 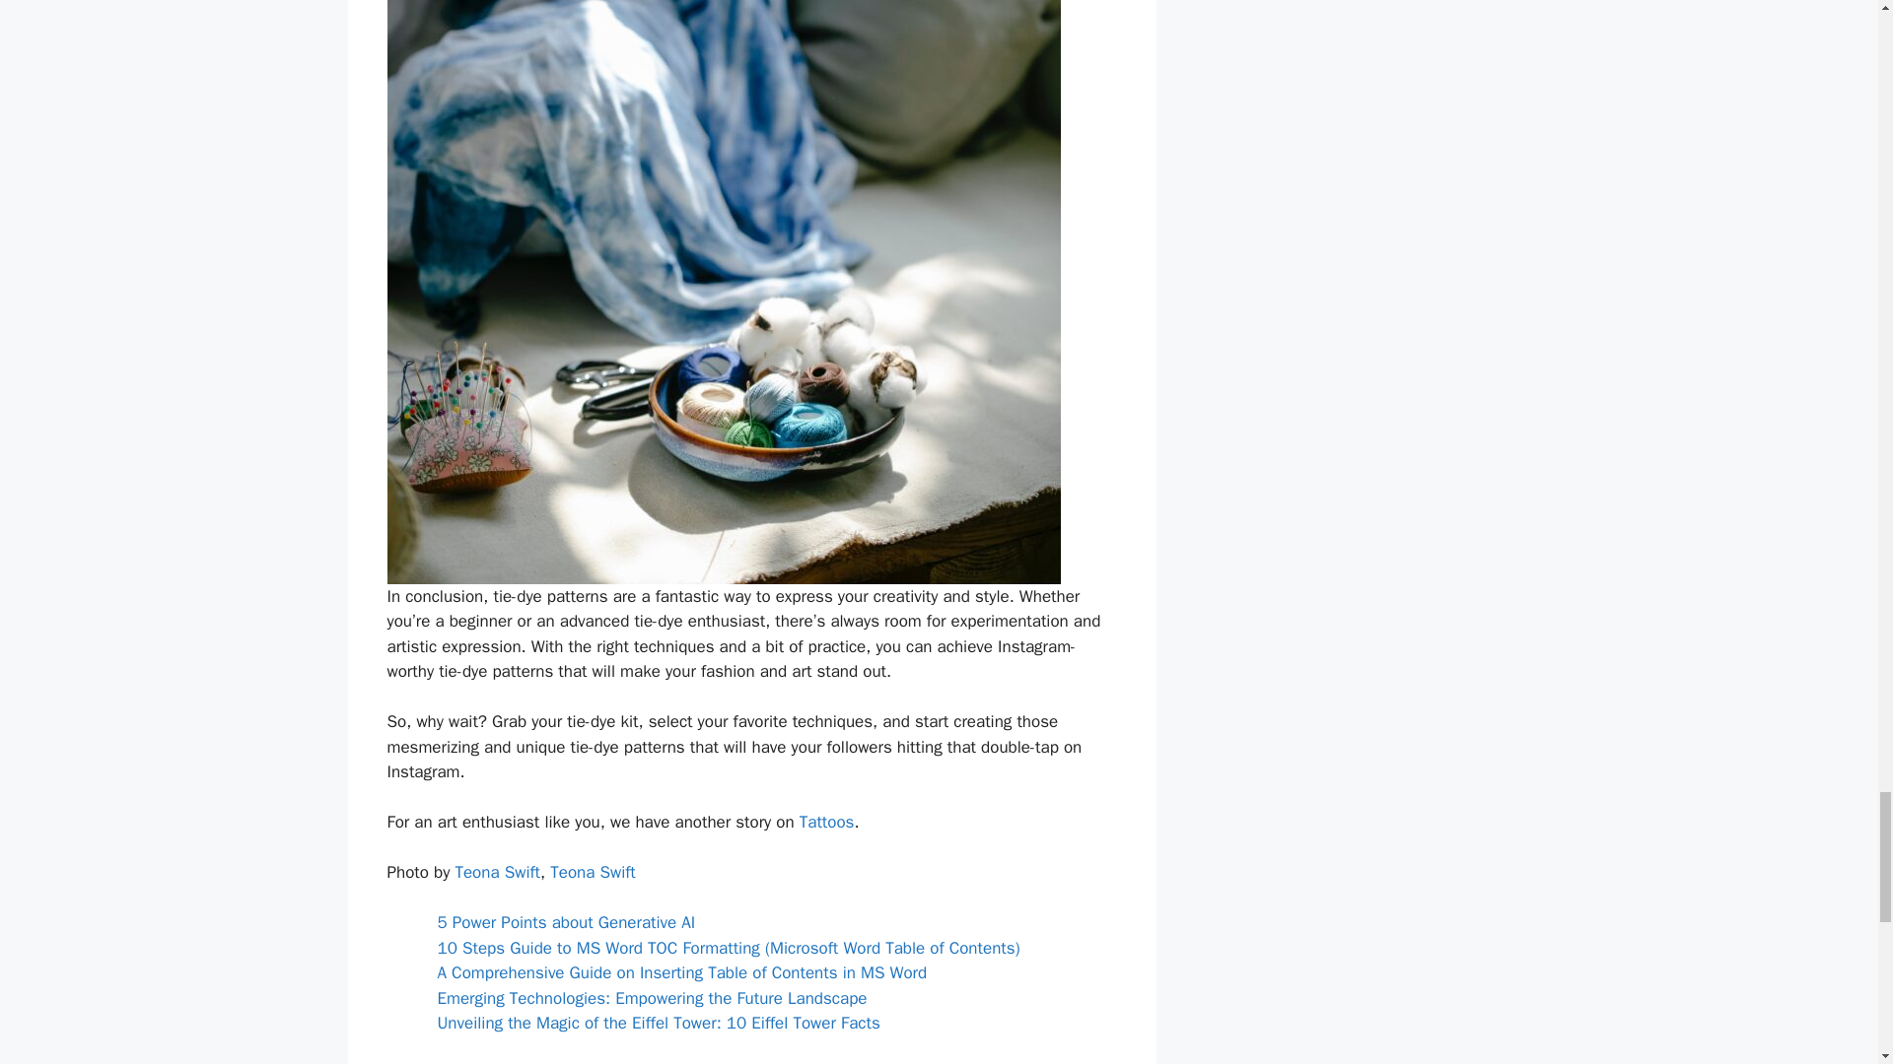 What do you see at coordinates (497, 872) in the screenshot?
I see `Teona Swift` at bounding box center [497, 872].